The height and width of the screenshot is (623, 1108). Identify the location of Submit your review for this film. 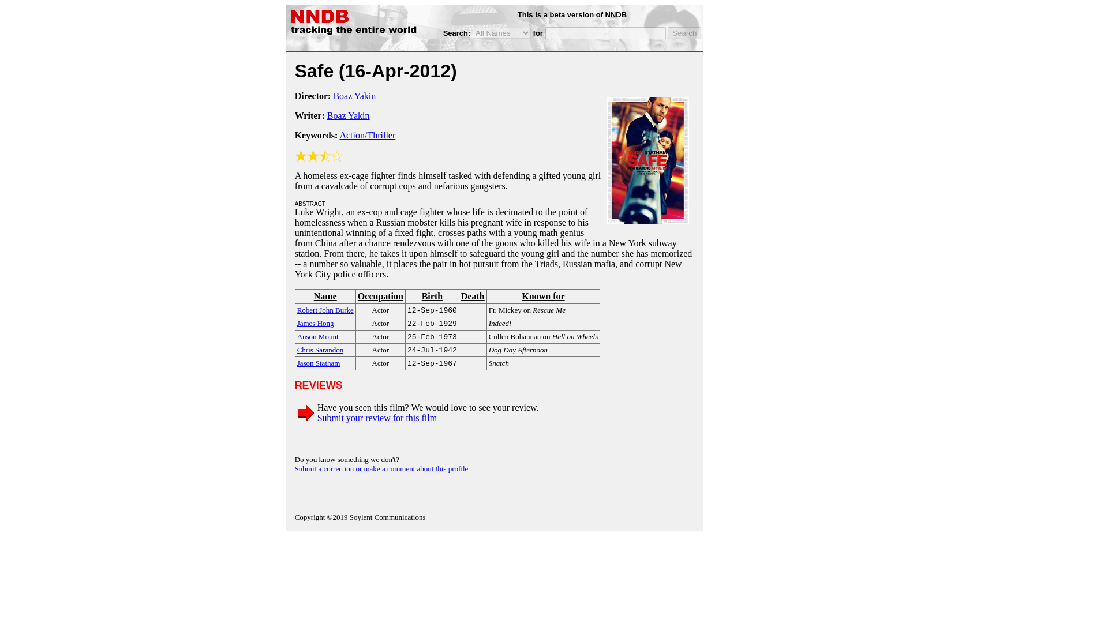
(377, 418).